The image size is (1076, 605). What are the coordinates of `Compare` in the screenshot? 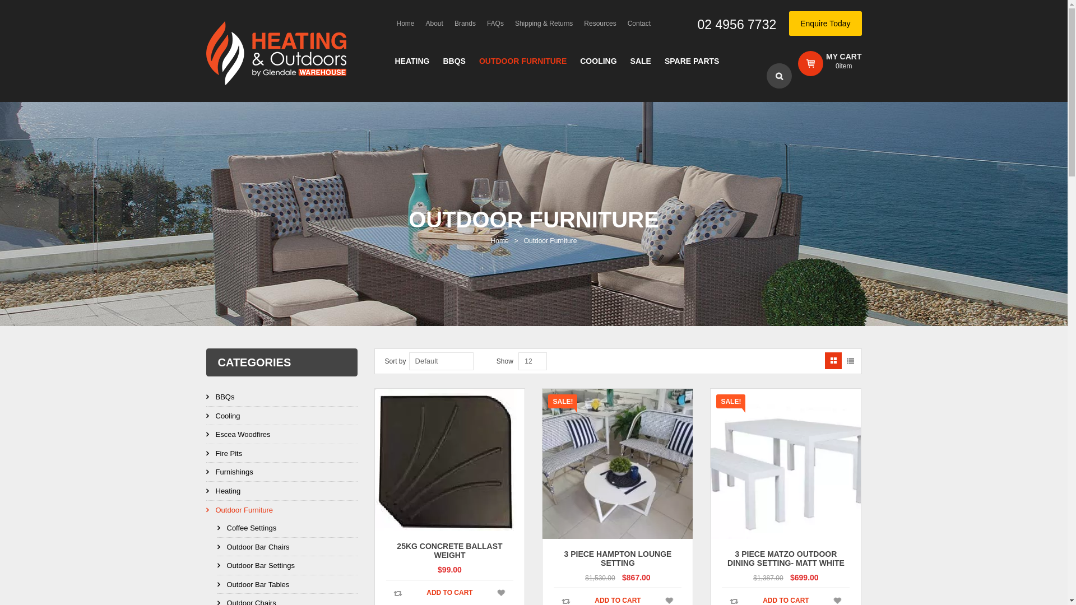 It's located at (566, 601).